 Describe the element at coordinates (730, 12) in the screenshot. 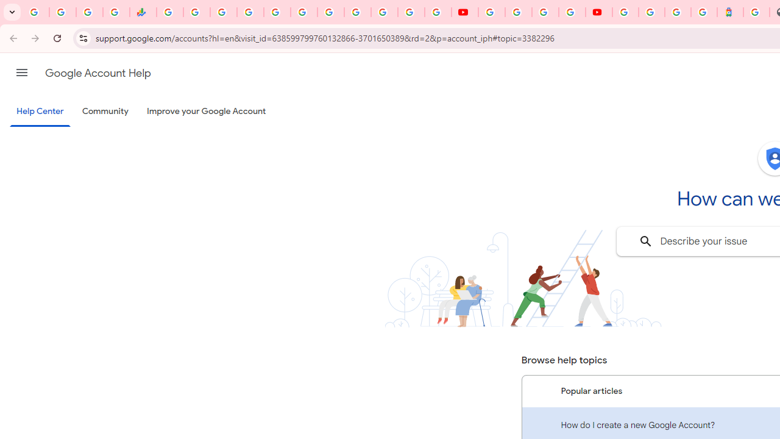

I see `Atour Hotel - Google hotels` at that location.